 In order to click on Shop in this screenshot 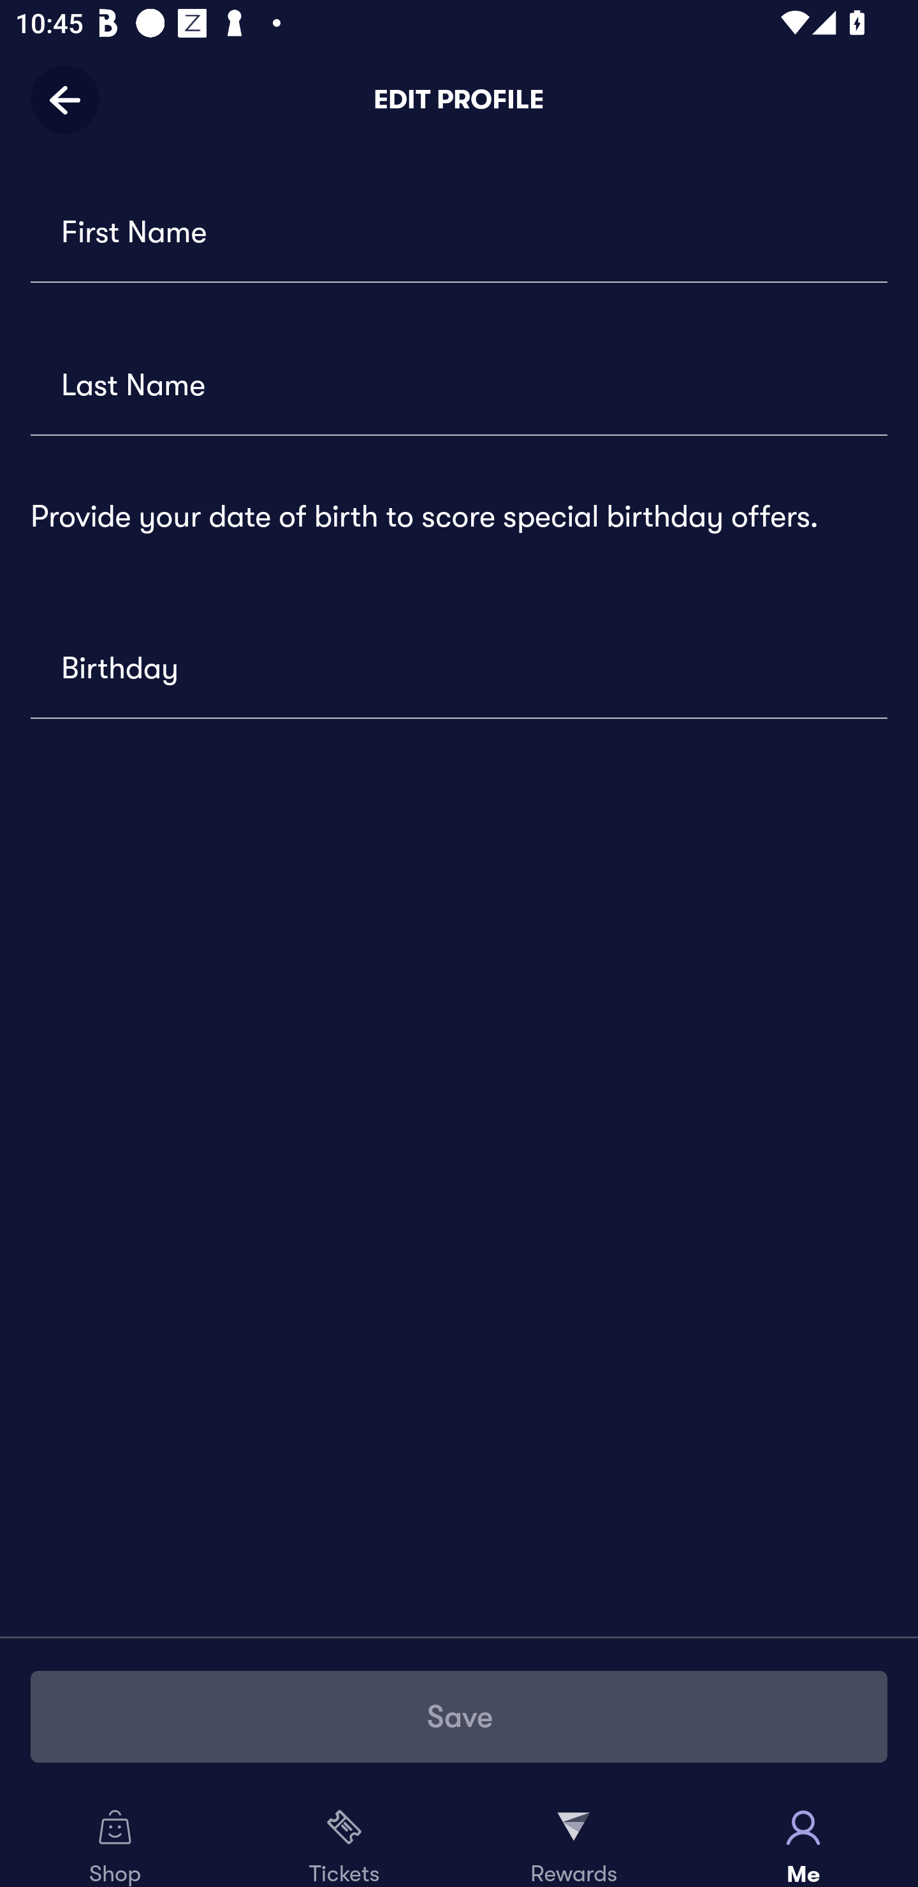, I will do `click(115, 1840)`.